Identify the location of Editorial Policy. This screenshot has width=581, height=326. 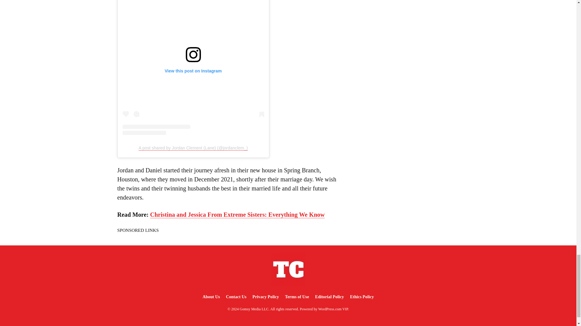
(329, 297).